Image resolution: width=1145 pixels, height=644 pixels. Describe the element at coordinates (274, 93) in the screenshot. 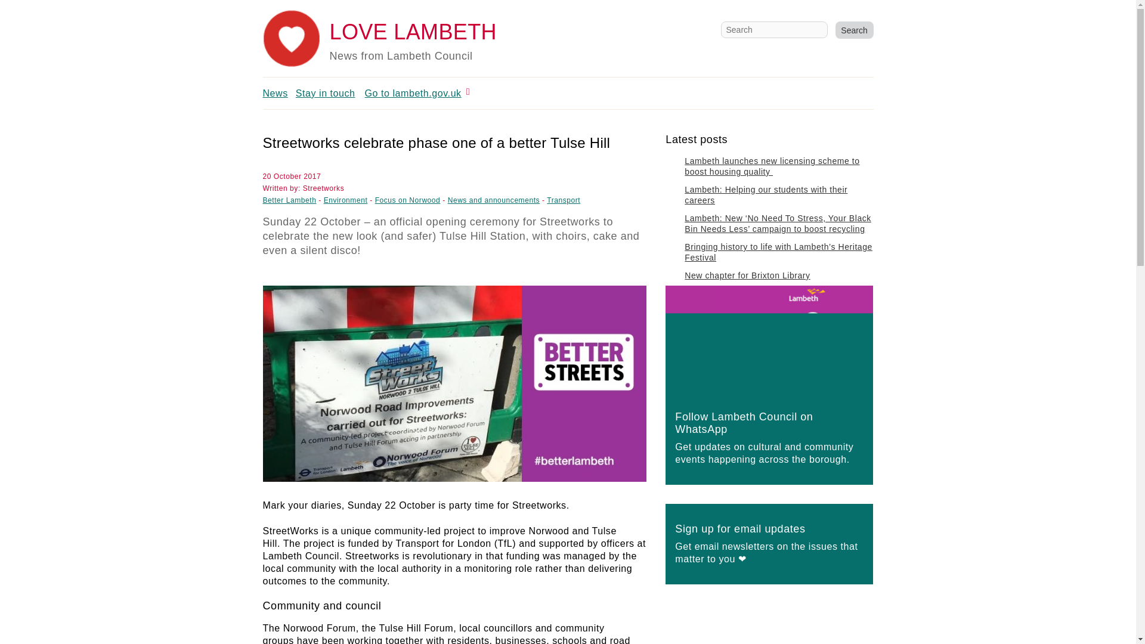

I see `News` at that location.